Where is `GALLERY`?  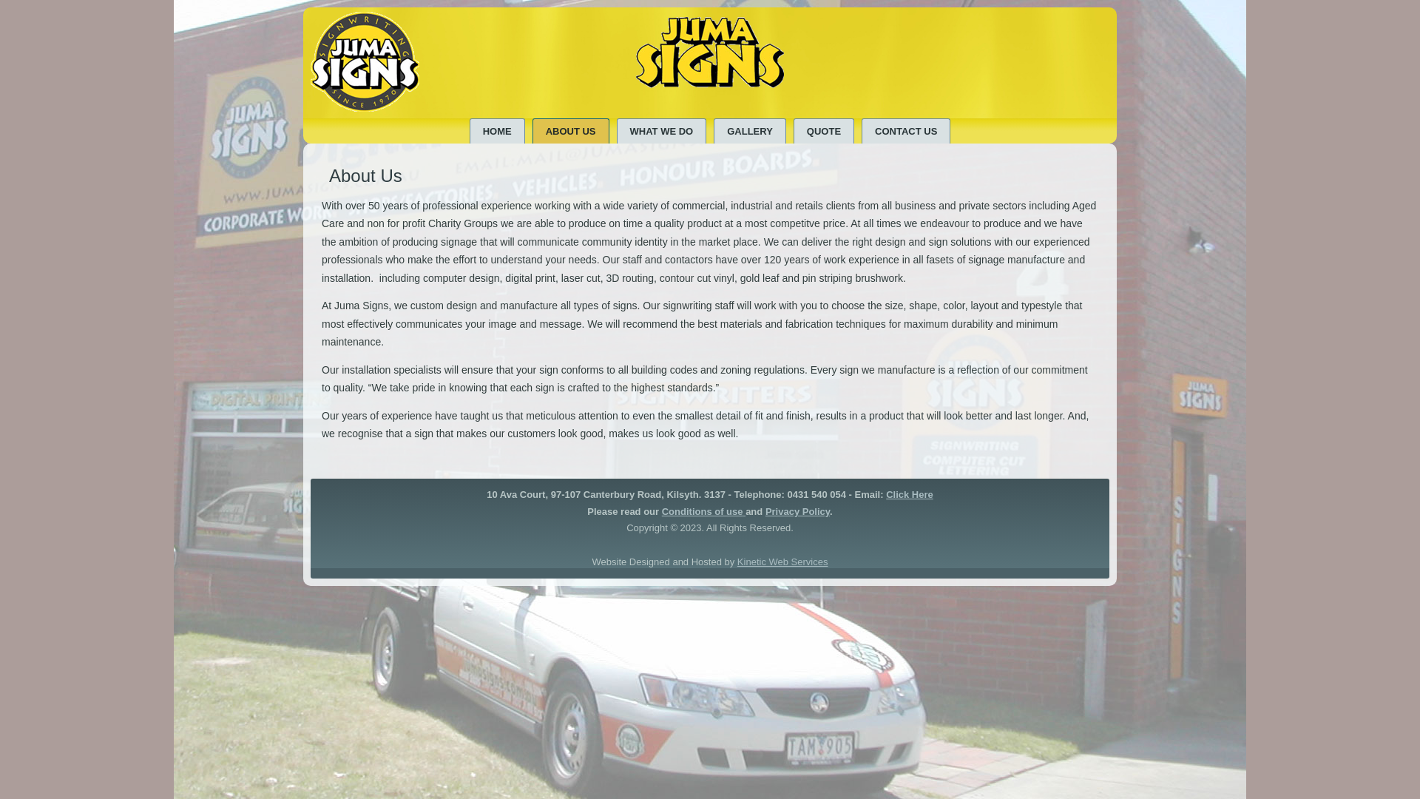
GALLERY is located at coordinates (750, 131).